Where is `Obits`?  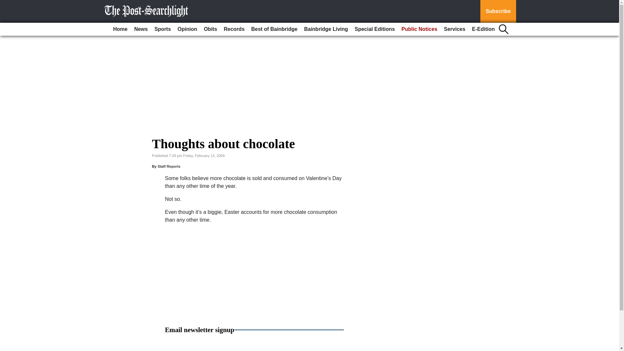
Obits is located at coordinates (210, 29).